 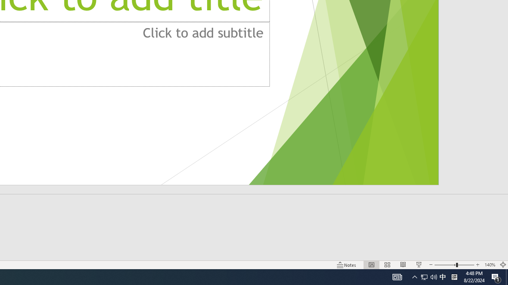 What do you see at coordinates (403, 264) in the screenshot?
I see `Reading View` at bounding box center [403, 264].